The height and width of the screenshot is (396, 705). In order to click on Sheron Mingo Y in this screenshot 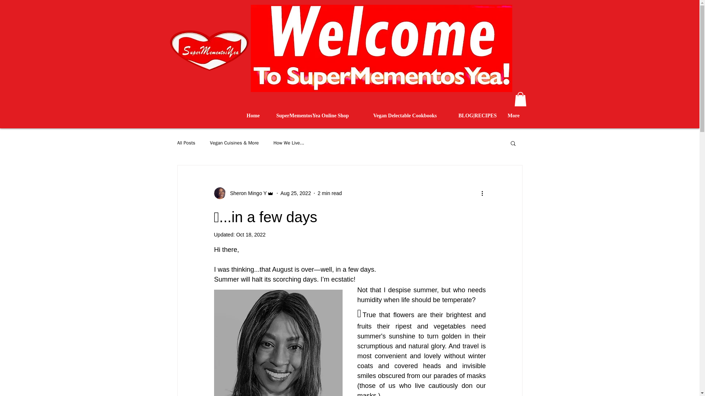, I will do `click(246, 193)`.